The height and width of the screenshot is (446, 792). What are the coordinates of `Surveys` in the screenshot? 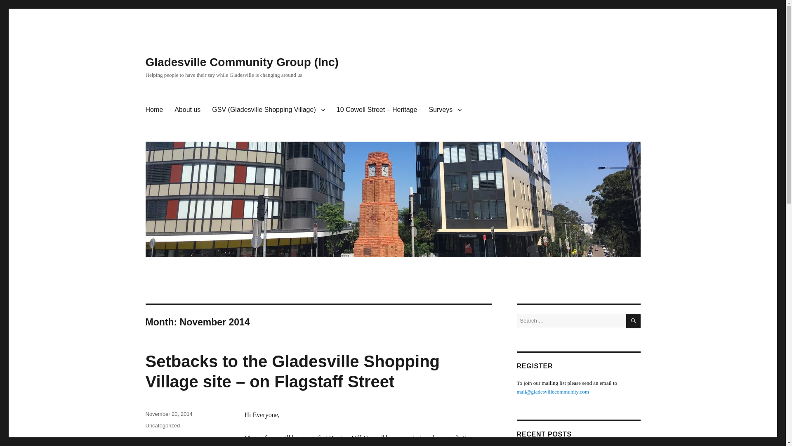 It's located at (445, 110).